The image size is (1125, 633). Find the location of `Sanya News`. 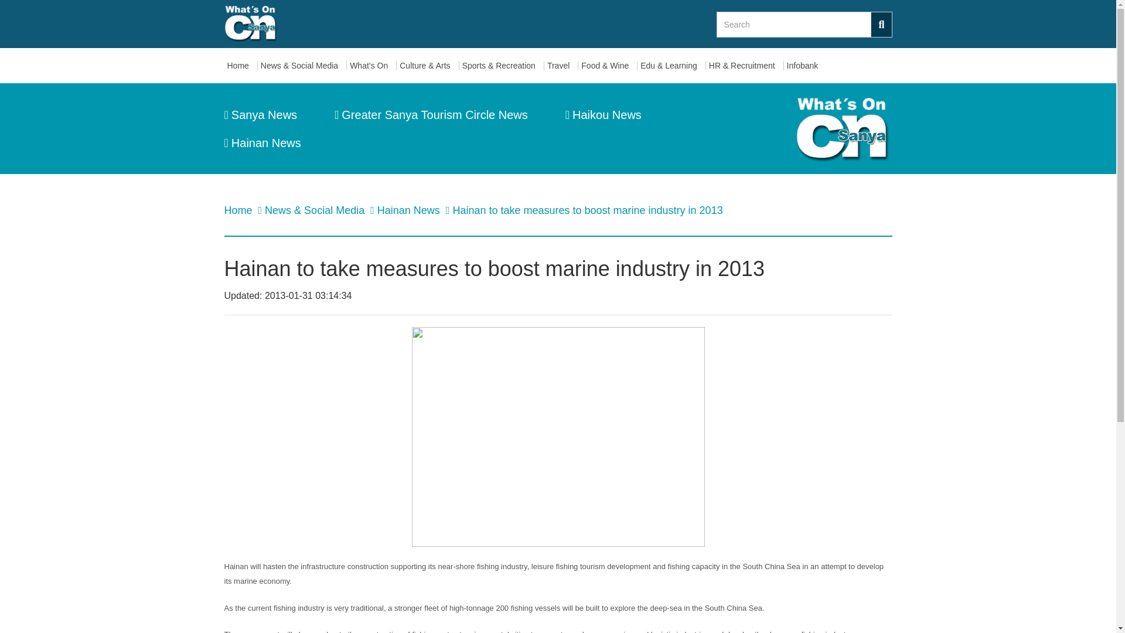

Sanya News is located at coordinates (260, 115).